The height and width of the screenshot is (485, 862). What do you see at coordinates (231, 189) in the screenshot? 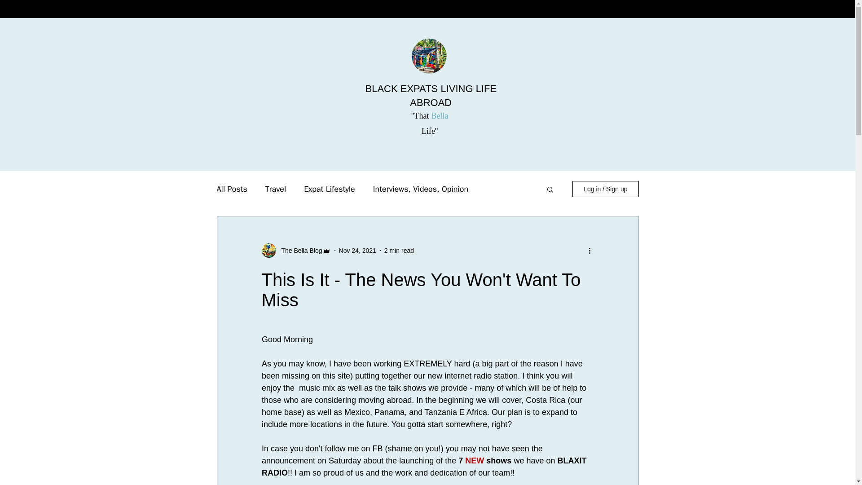
I see `All Posts` at bounding box center [231, 189].